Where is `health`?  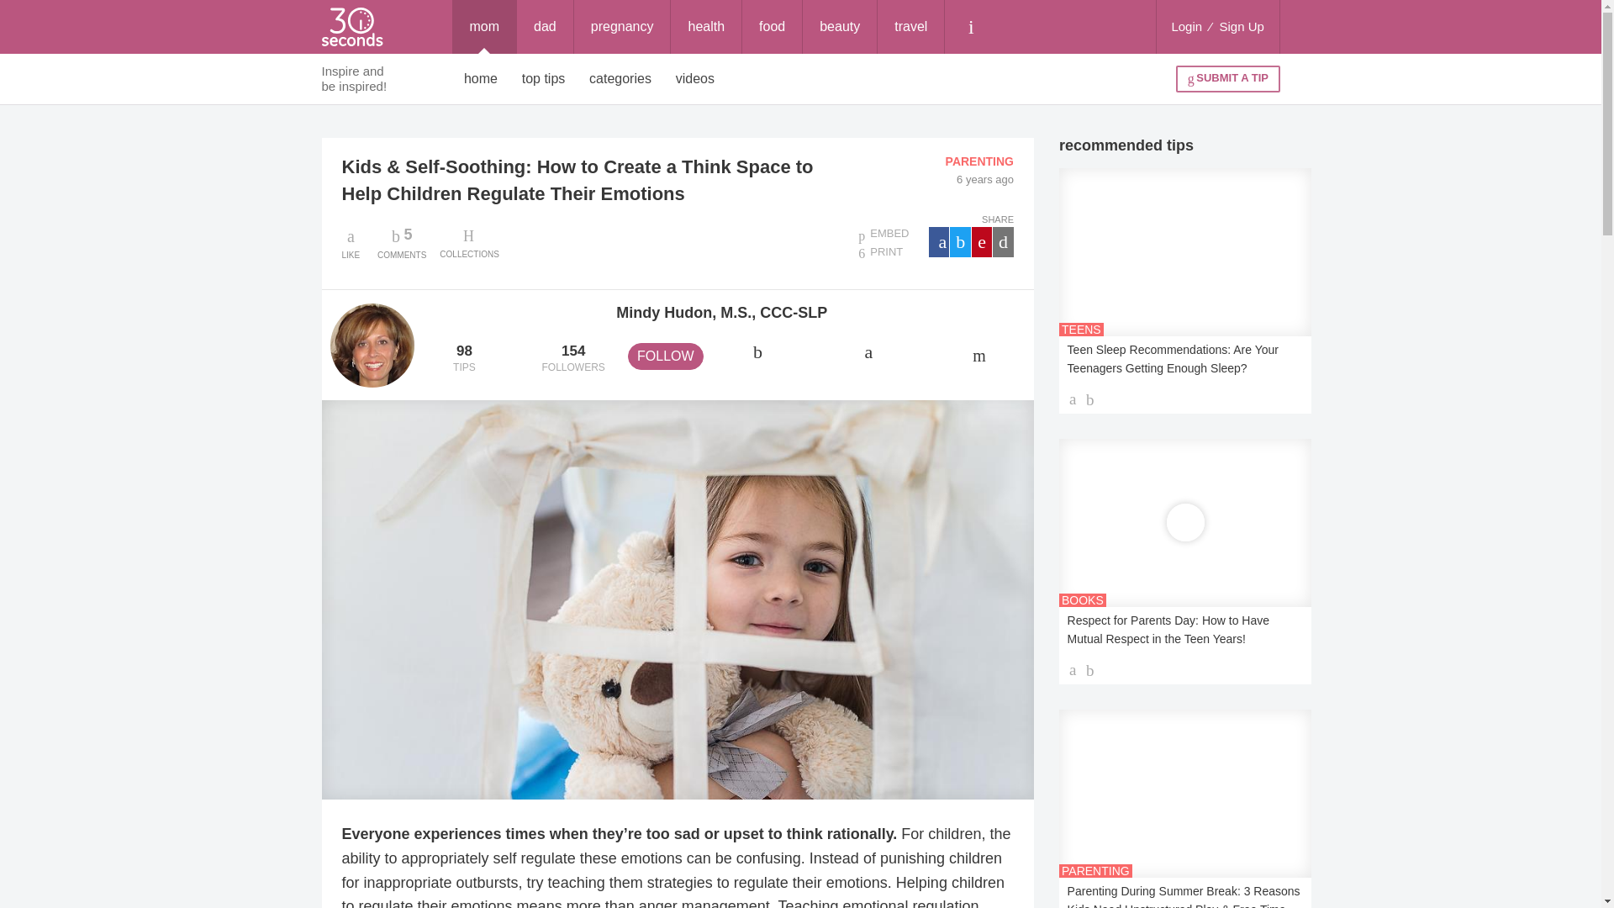 health is located at coordinates (622, 27).